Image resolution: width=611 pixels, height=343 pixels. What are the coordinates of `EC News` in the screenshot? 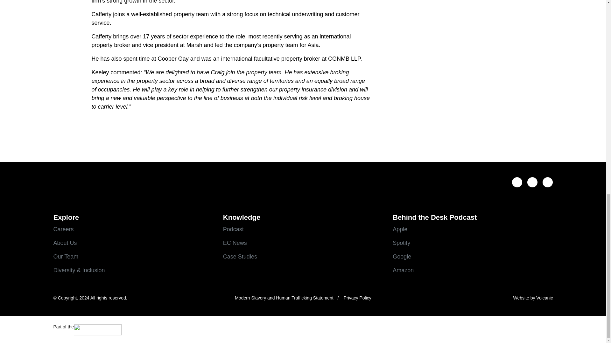 It's located at (303, 243).